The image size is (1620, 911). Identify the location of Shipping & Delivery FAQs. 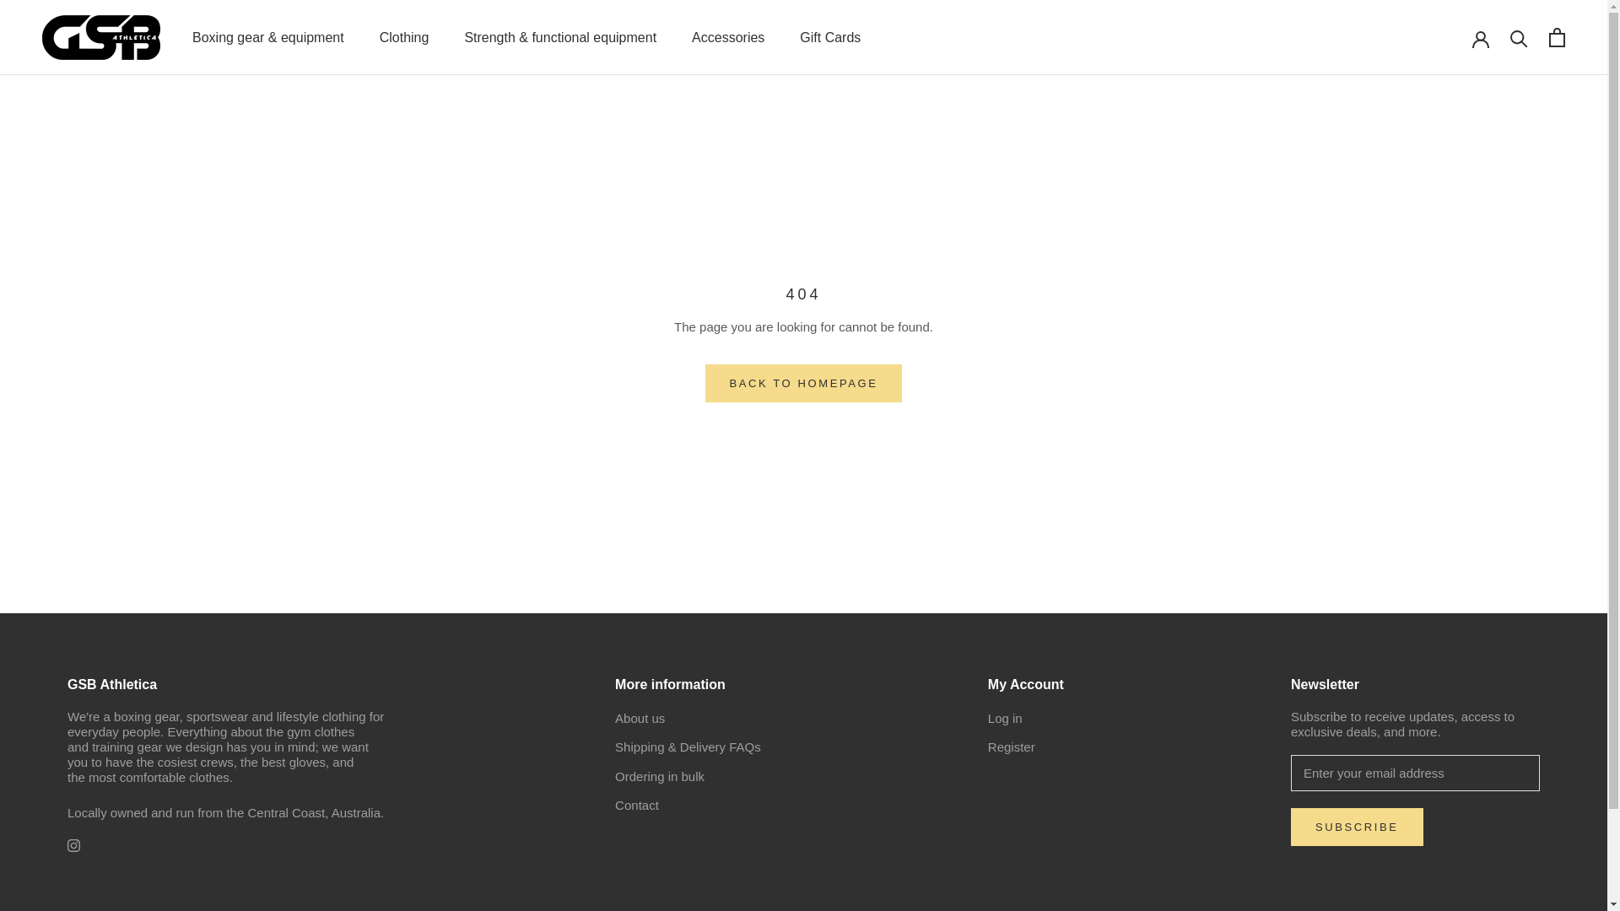
(688, 747).